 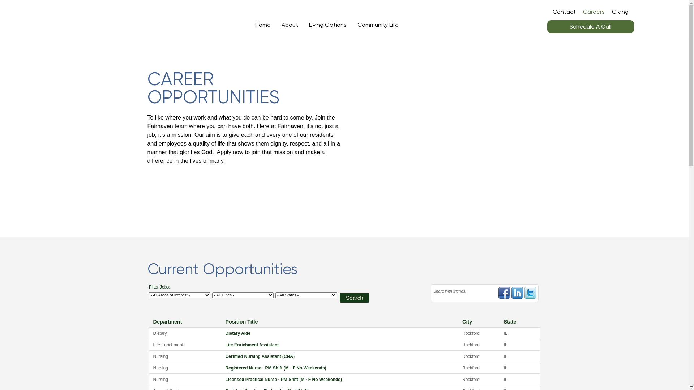 What do you see at coordinates (263, 25) in the screenshot?
I see `Home` at bounding box center [263, 25].